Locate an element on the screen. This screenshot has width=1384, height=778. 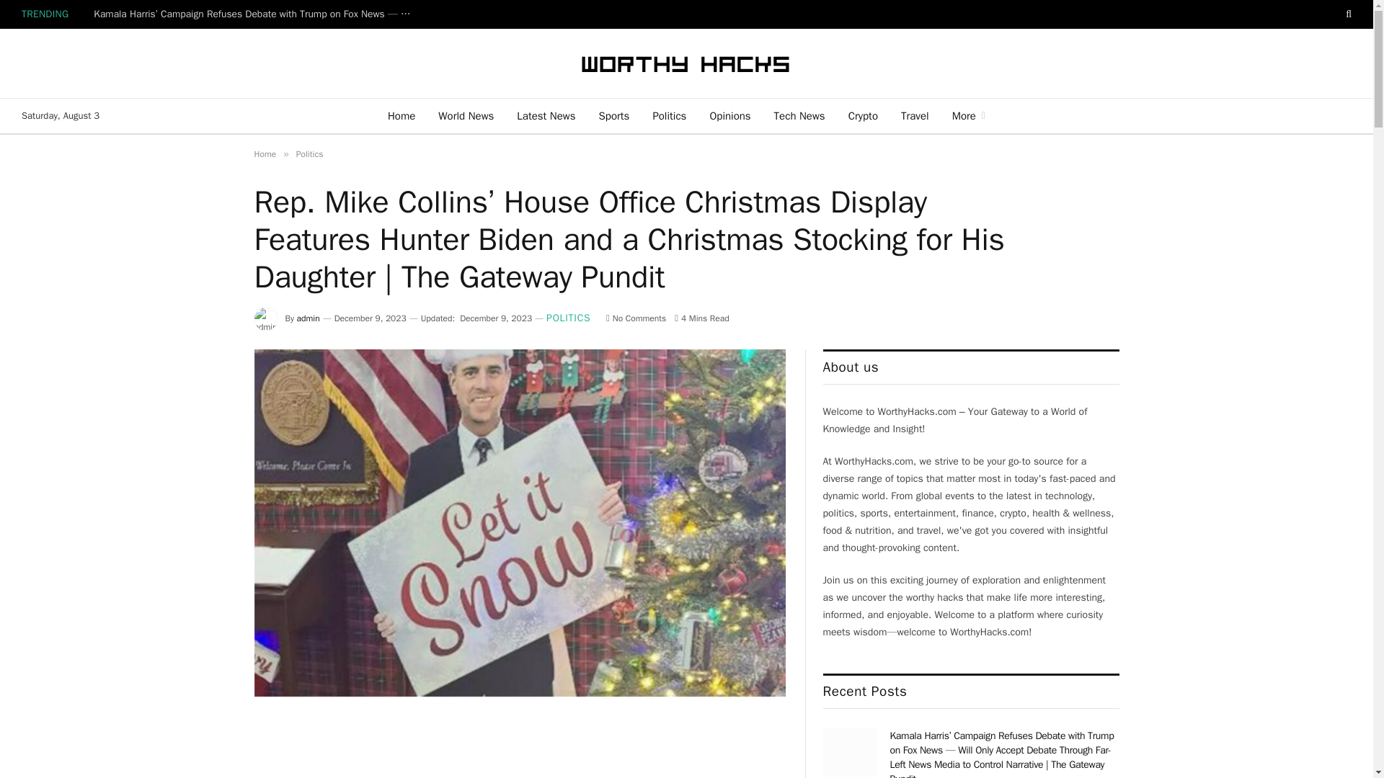
Tech News is located at coordinates (799, 115).